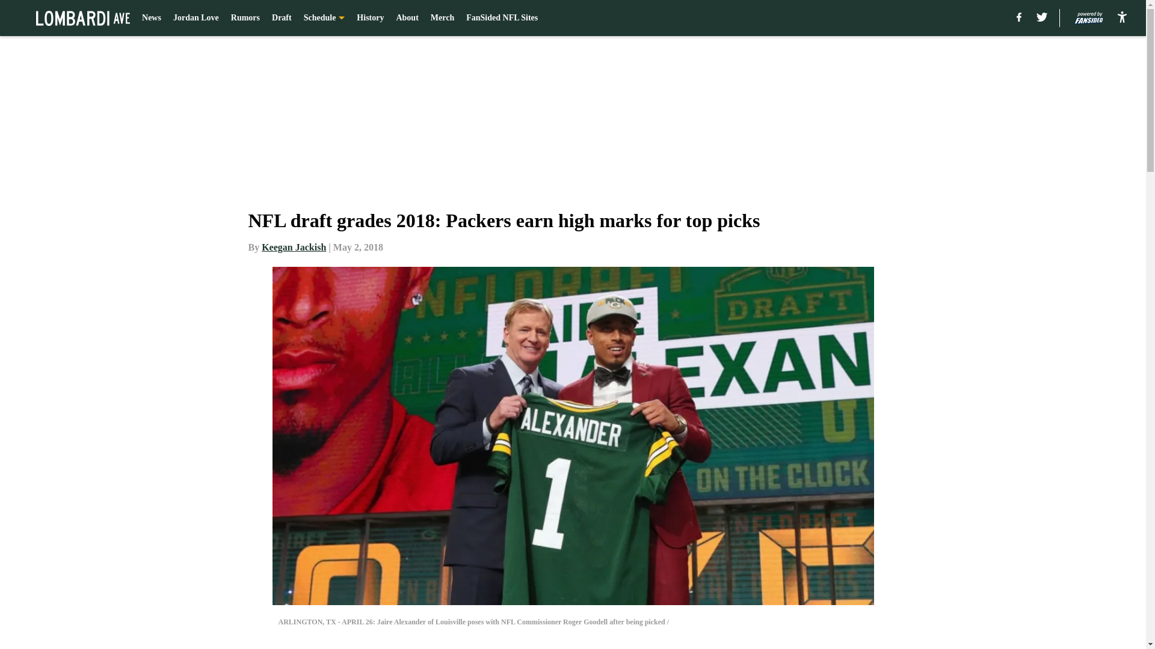  What do you see at coordinates (370, 18) in the screenshot?
I see `History` at bounding box center [370, 18].